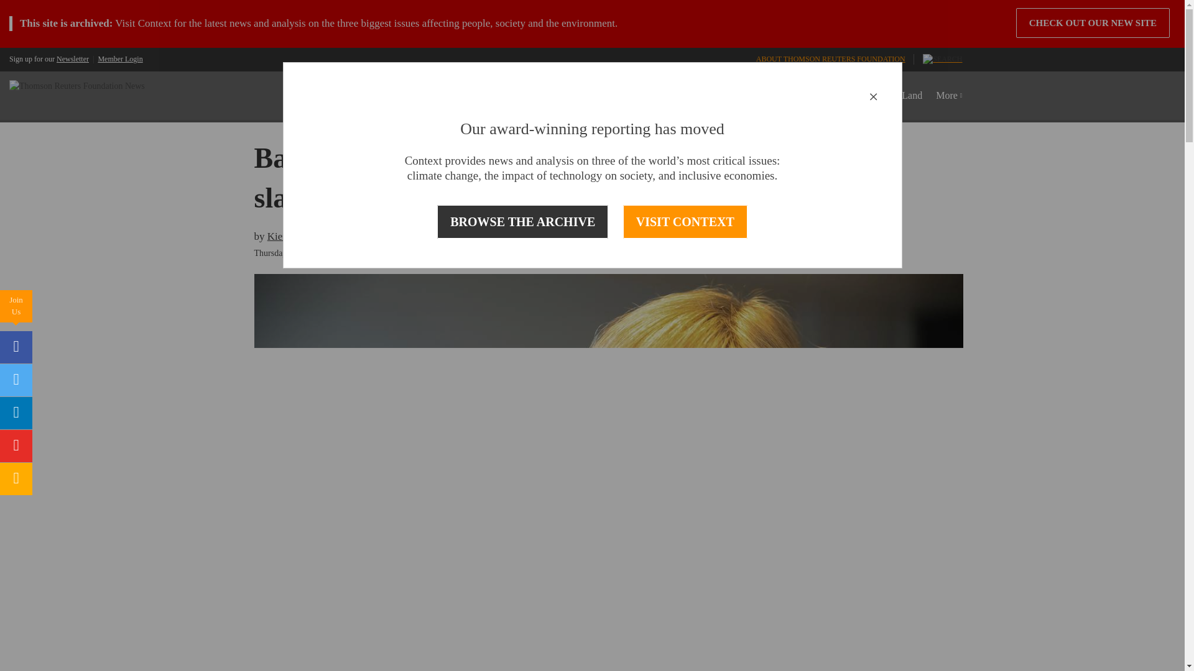 This screenshot has height=671, width=1194. What do you see at coordinates (830, 58) in the screenshot?
I see `ABOUT THOMSON REUTERS FOUNDATION` at bounding box center [830, 58].